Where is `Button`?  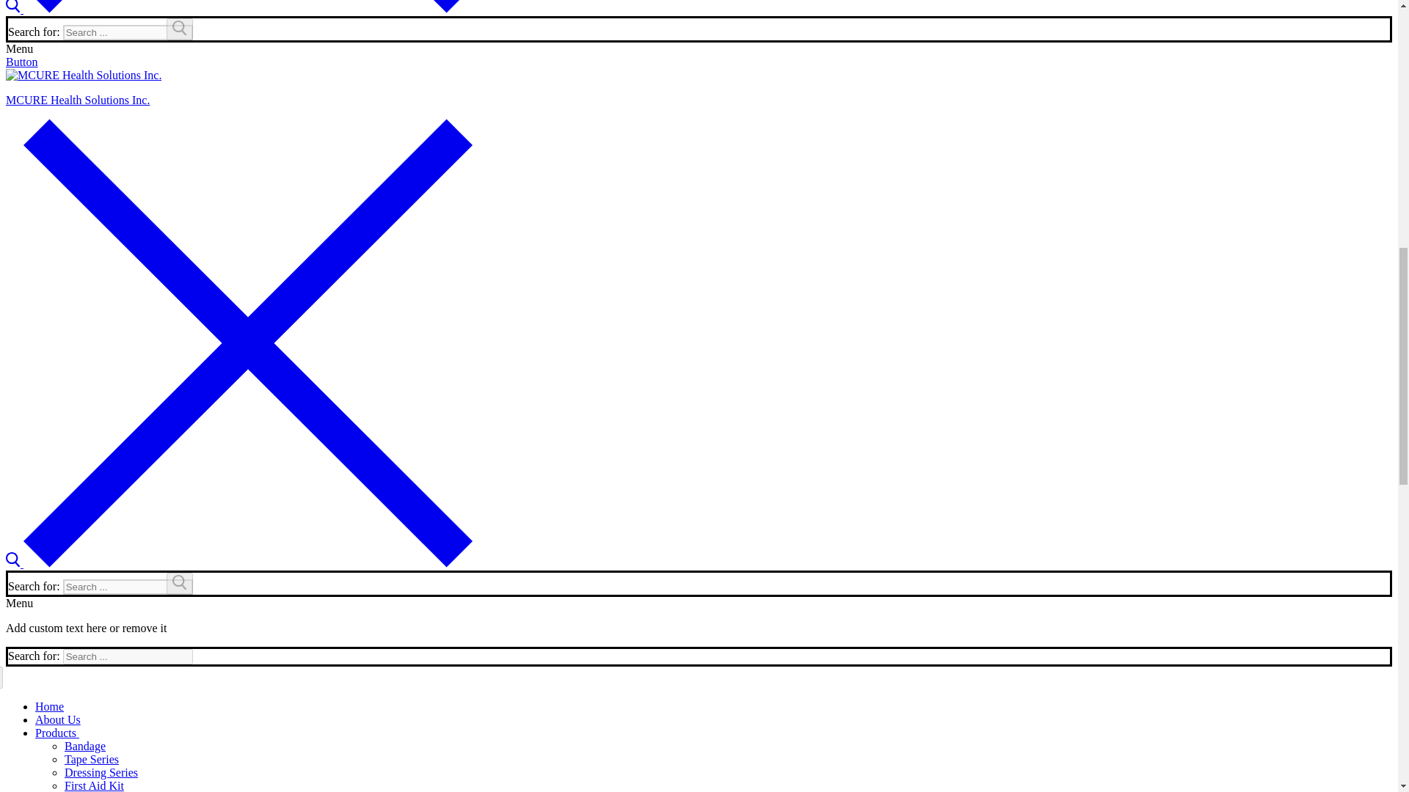 Button is located at coordinates (21, 62).